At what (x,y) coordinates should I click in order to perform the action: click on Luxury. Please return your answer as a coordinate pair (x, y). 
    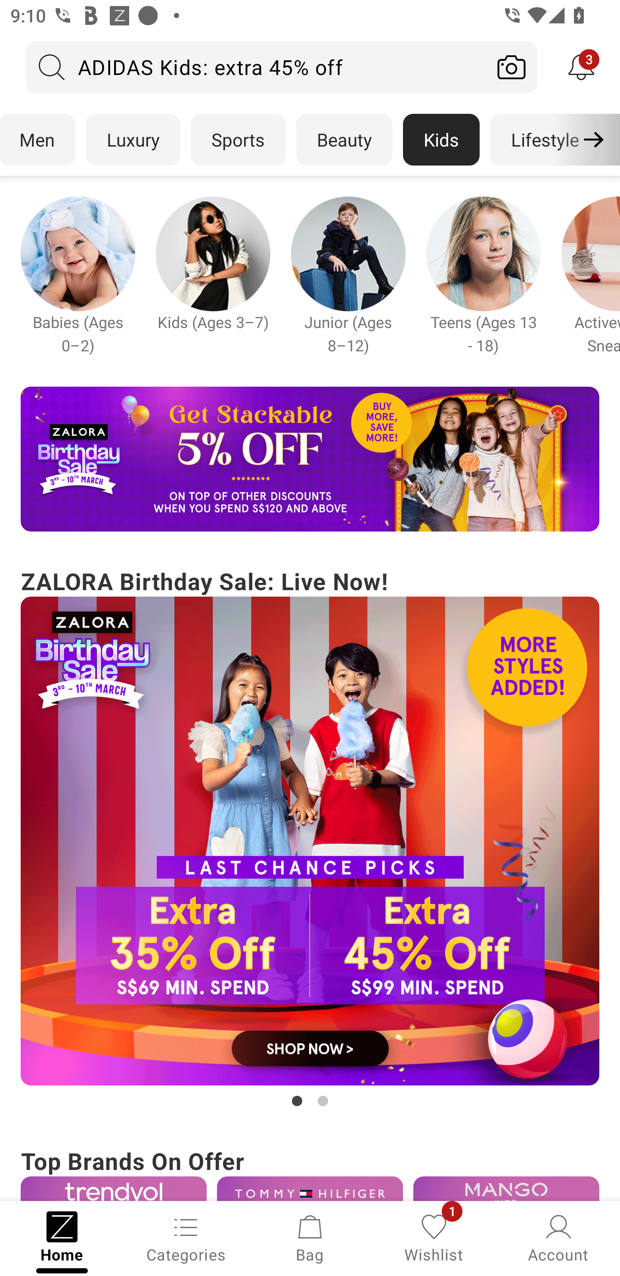
    Looking at the image, I should click on (133, 140).